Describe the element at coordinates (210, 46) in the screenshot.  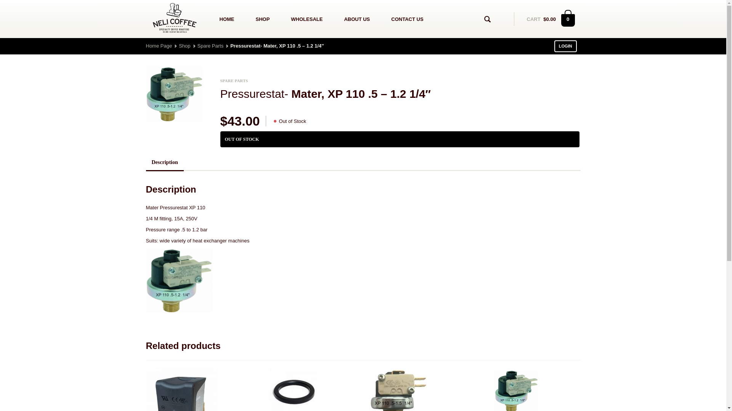
I see `Spare Parts` at that location.